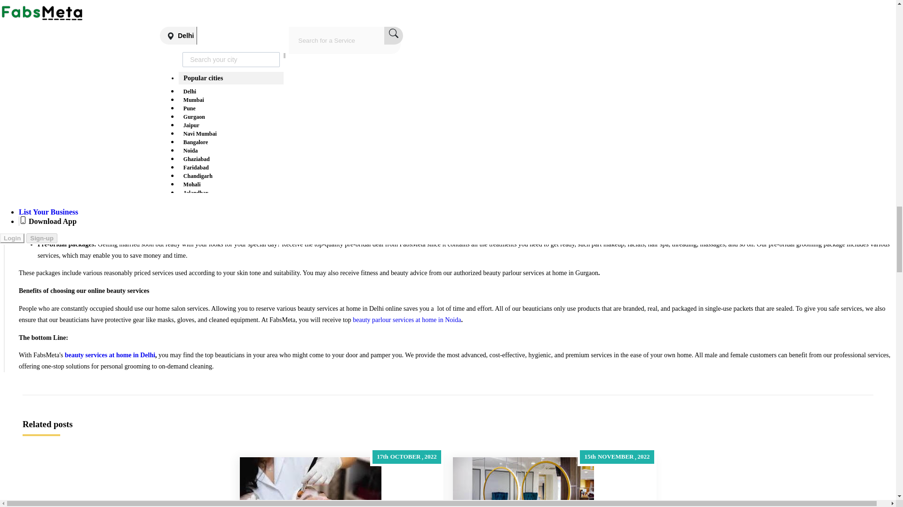 The width and height of the screenshot is (903, 507). I want to click on Get trendy beauty care at home with online beauty services, so click(310, 482).